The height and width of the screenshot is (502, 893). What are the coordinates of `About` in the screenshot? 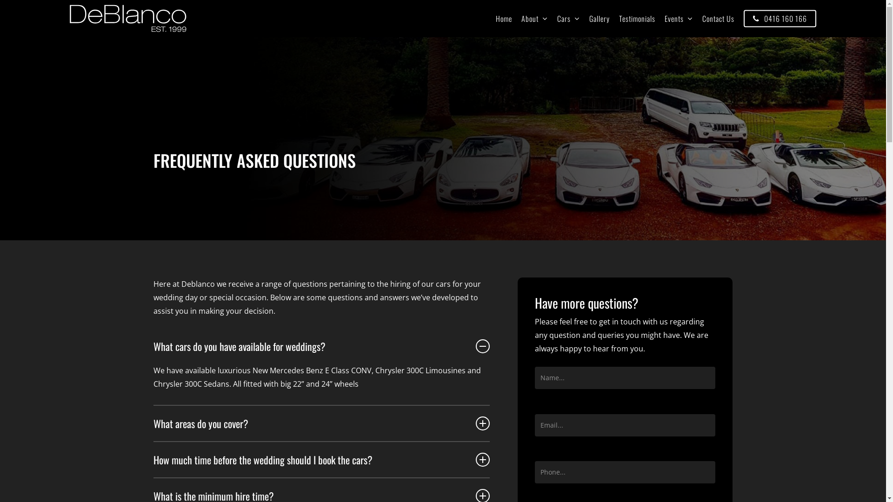 It's located at (535, 19).